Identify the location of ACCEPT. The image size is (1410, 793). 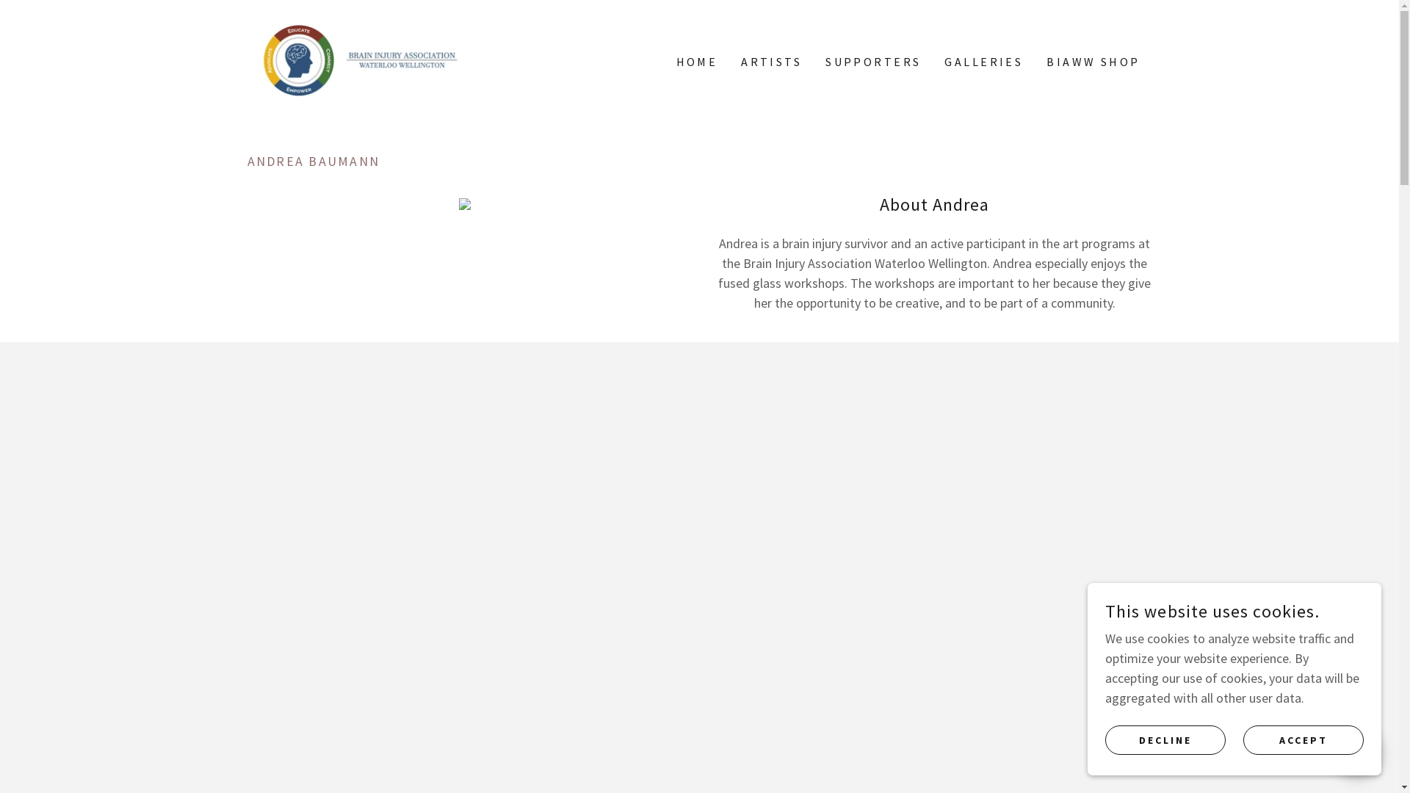
(1304, 740).